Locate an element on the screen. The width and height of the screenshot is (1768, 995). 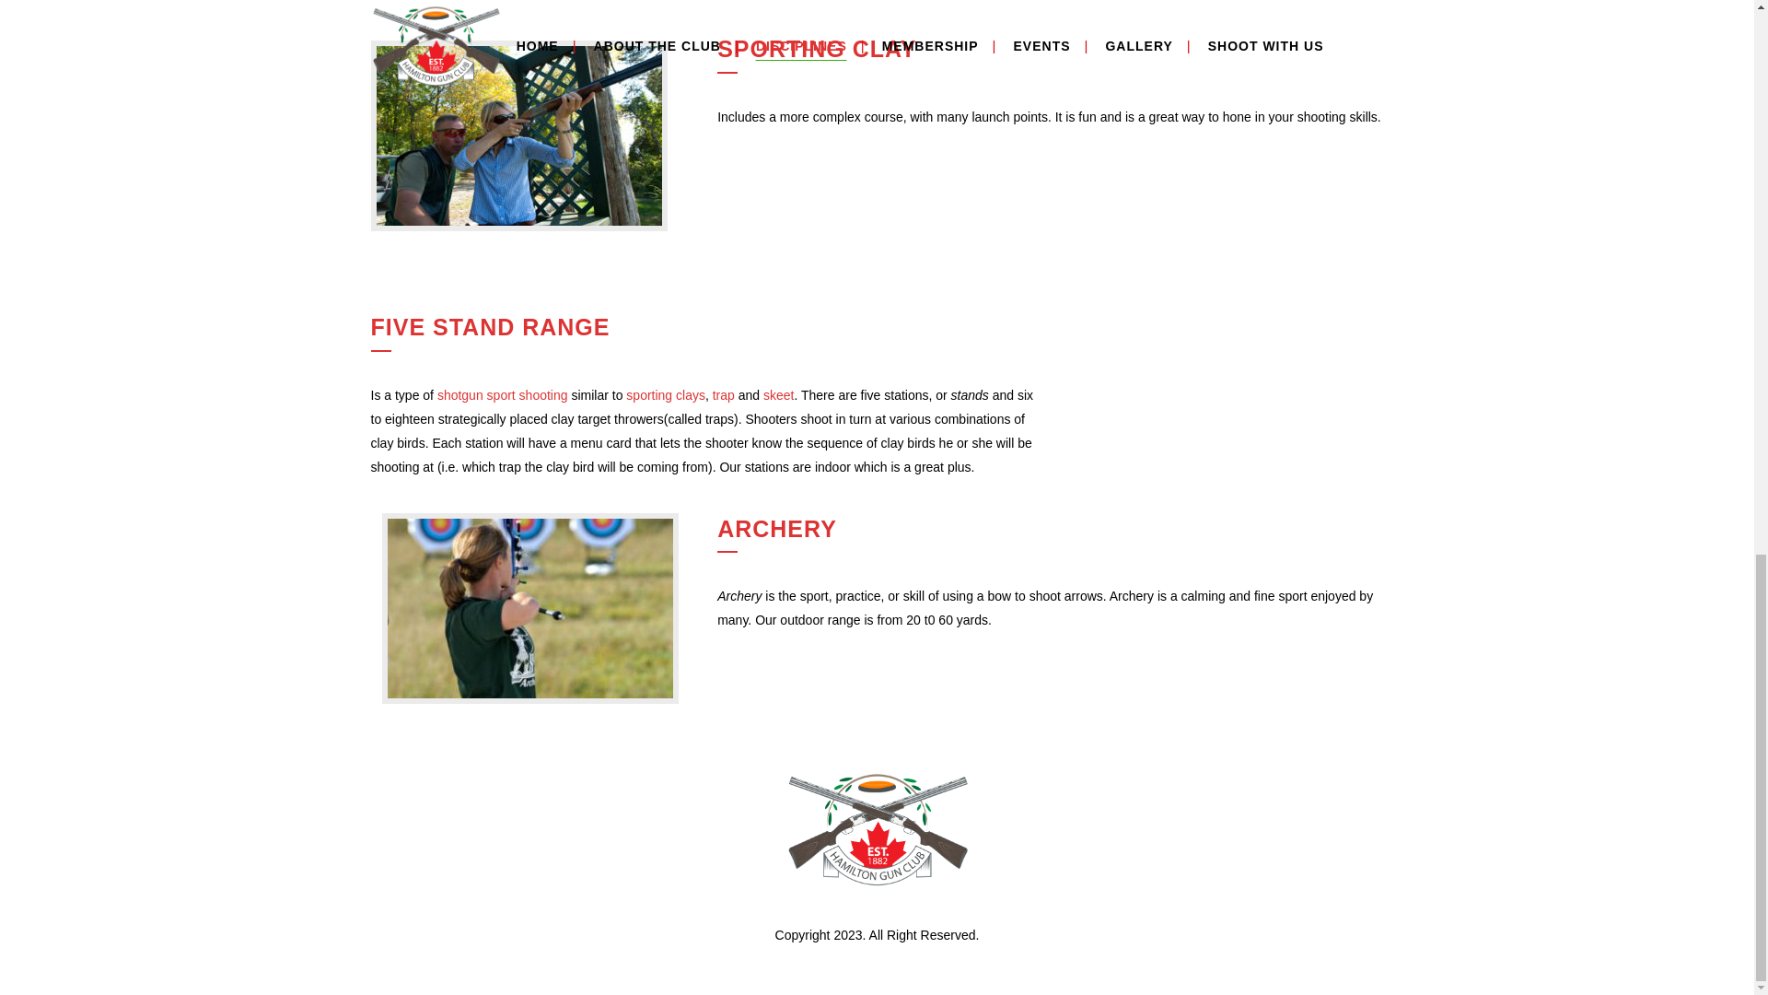
sporting clays is located at coordinates (665, 395).